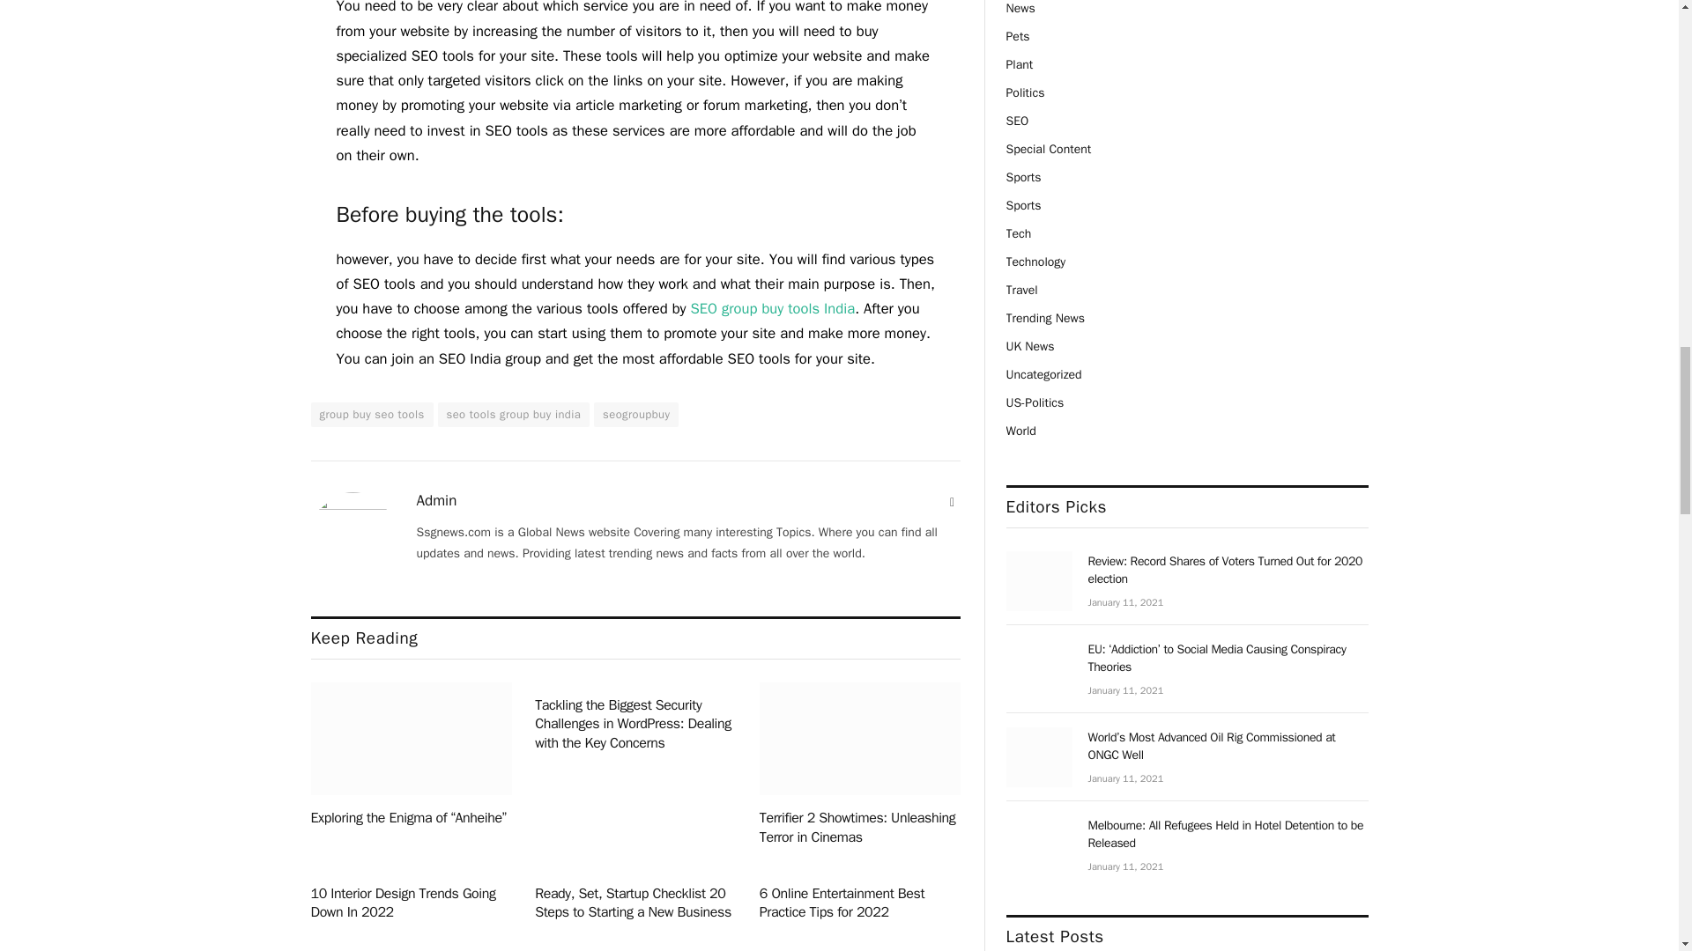 The height and width of the screenshot is (951, 1692). I want to click on Posts by Admin, so click(436, 500).